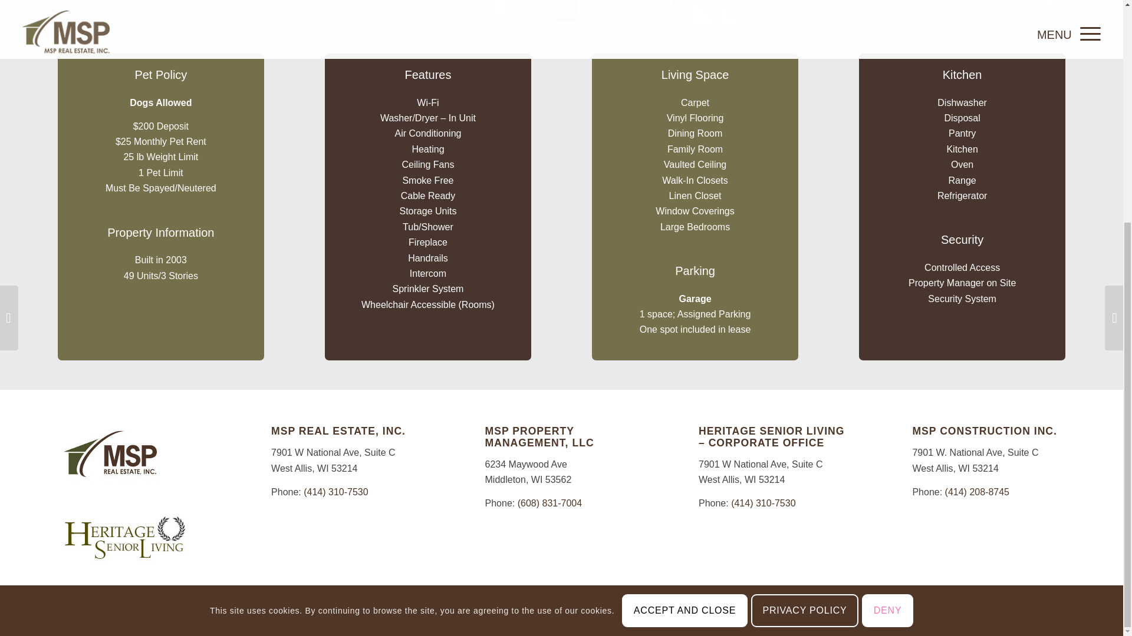 This screenshot has height=636, width=1132. I want to click on PRIVACY POLICY, so click(804, 274).